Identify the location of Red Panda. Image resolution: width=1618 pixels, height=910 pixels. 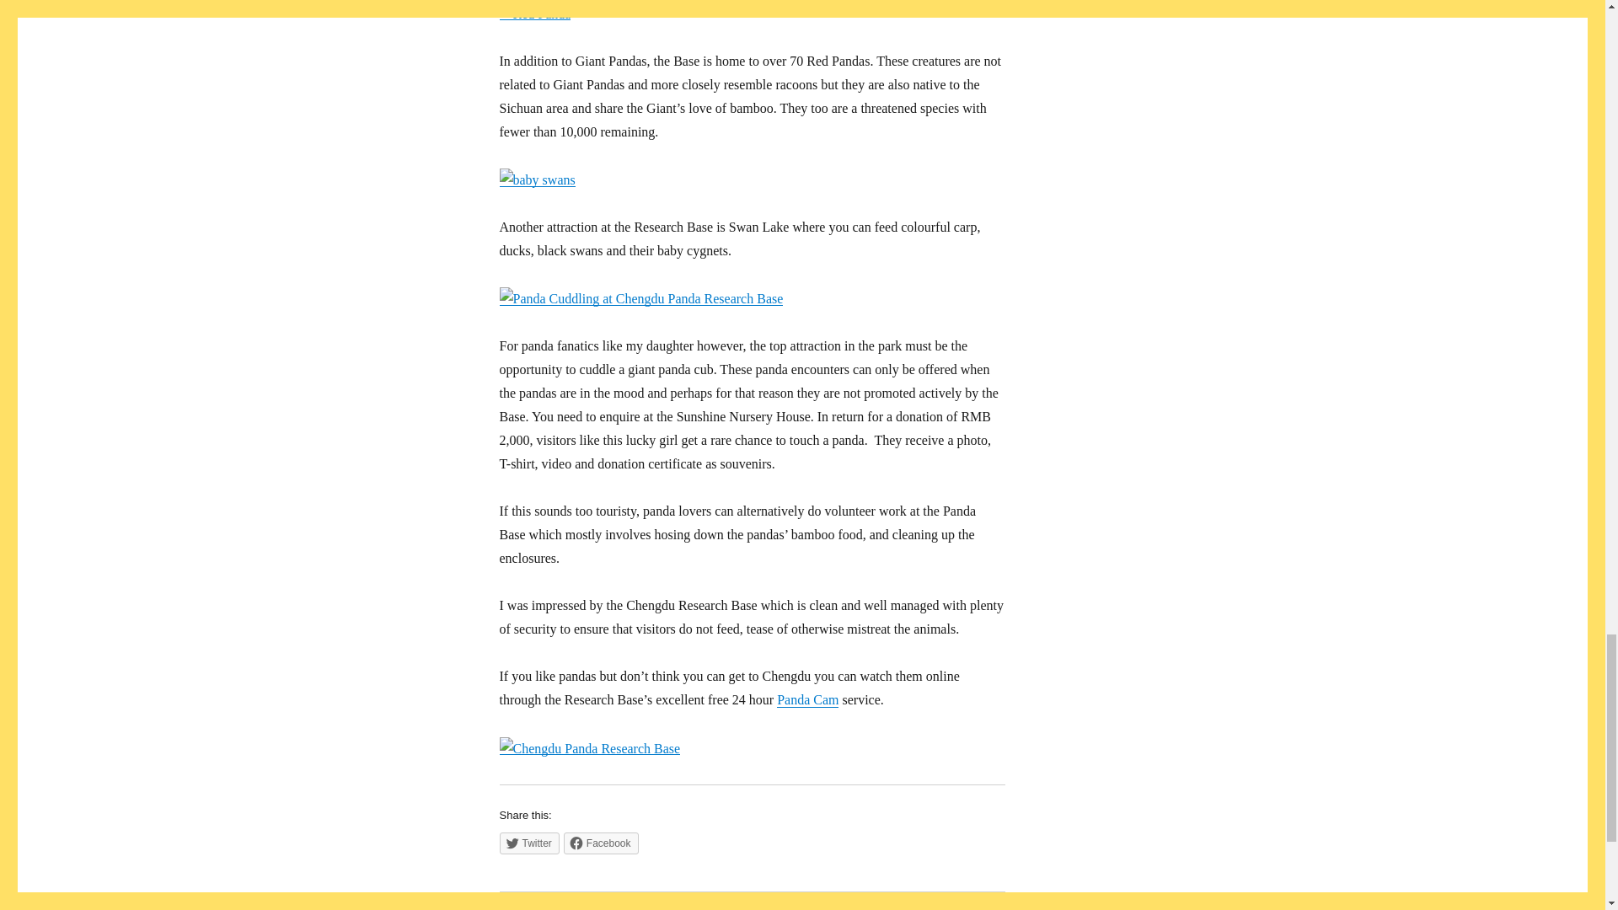
(534, 14).